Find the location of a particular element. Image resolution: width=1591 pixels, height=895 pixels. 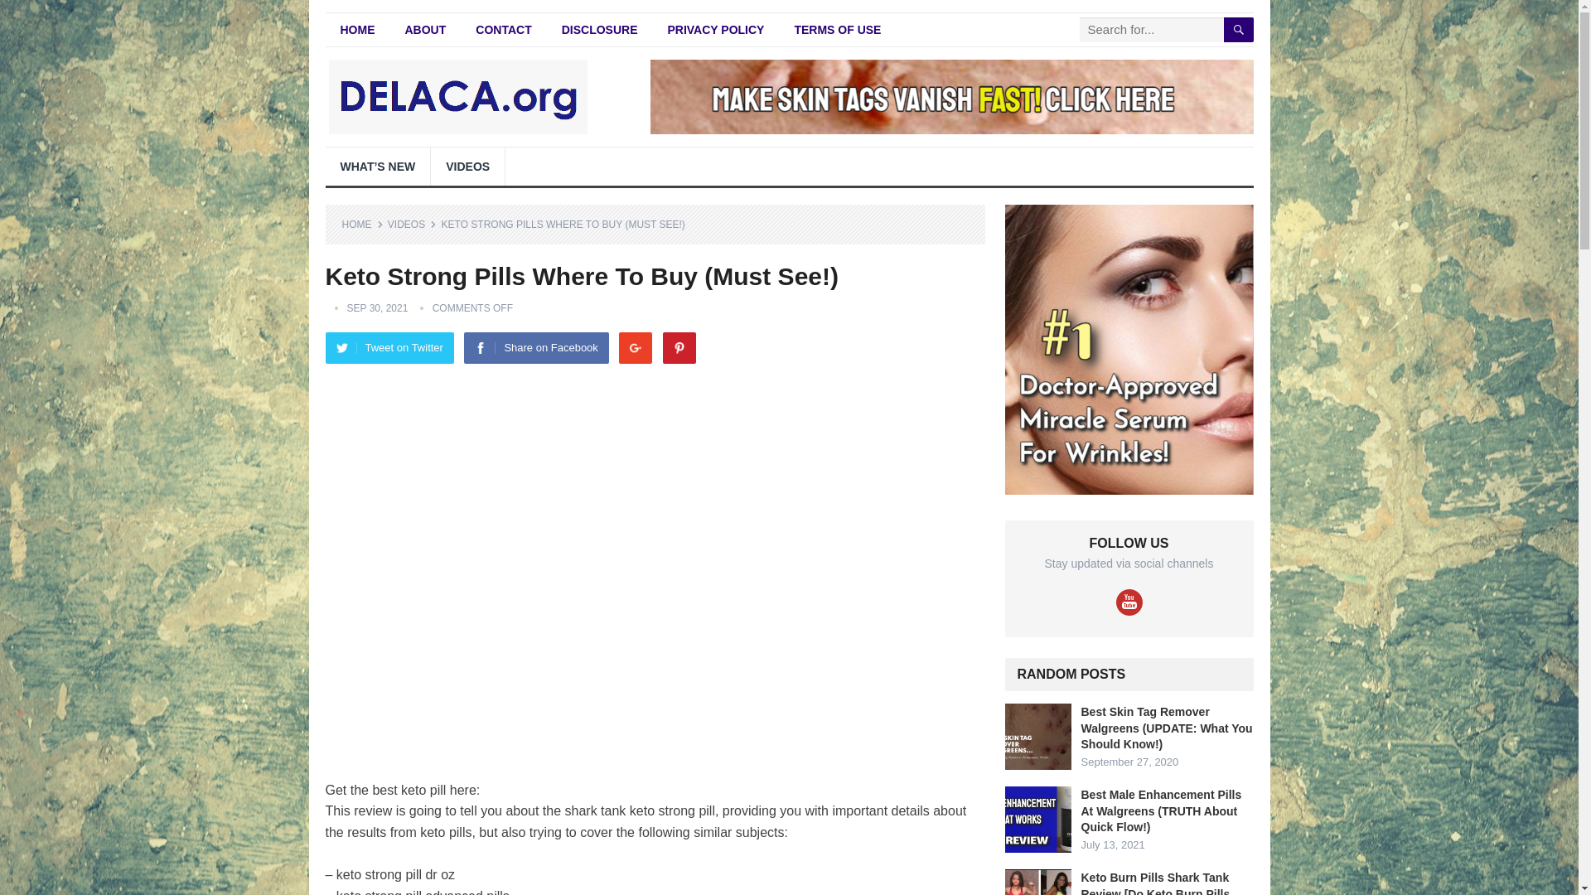

View all posts in Videos is located at coordinates (412, 224).